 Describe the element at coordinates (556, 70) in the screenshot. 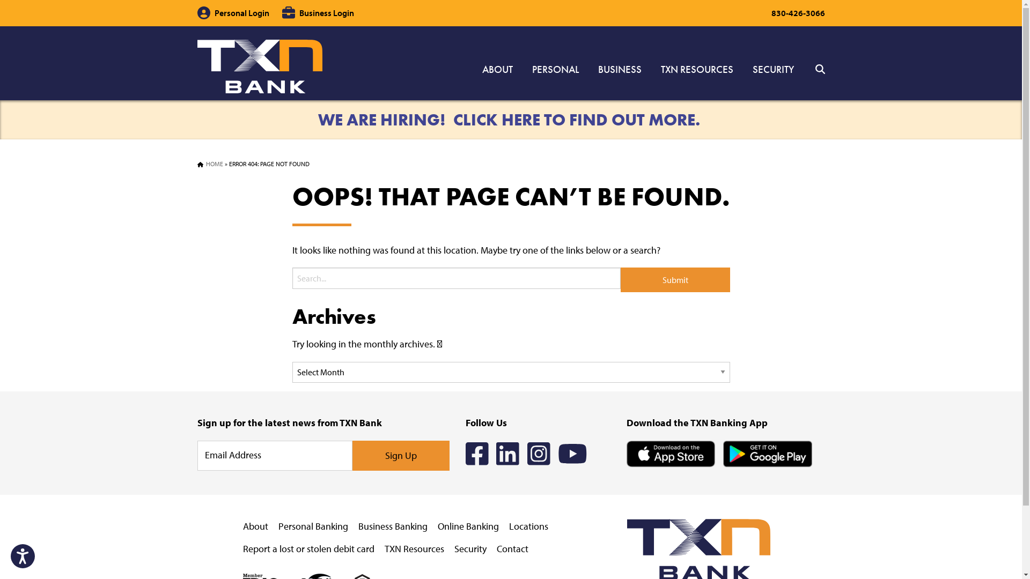

I see `PERSONAL` at that location.